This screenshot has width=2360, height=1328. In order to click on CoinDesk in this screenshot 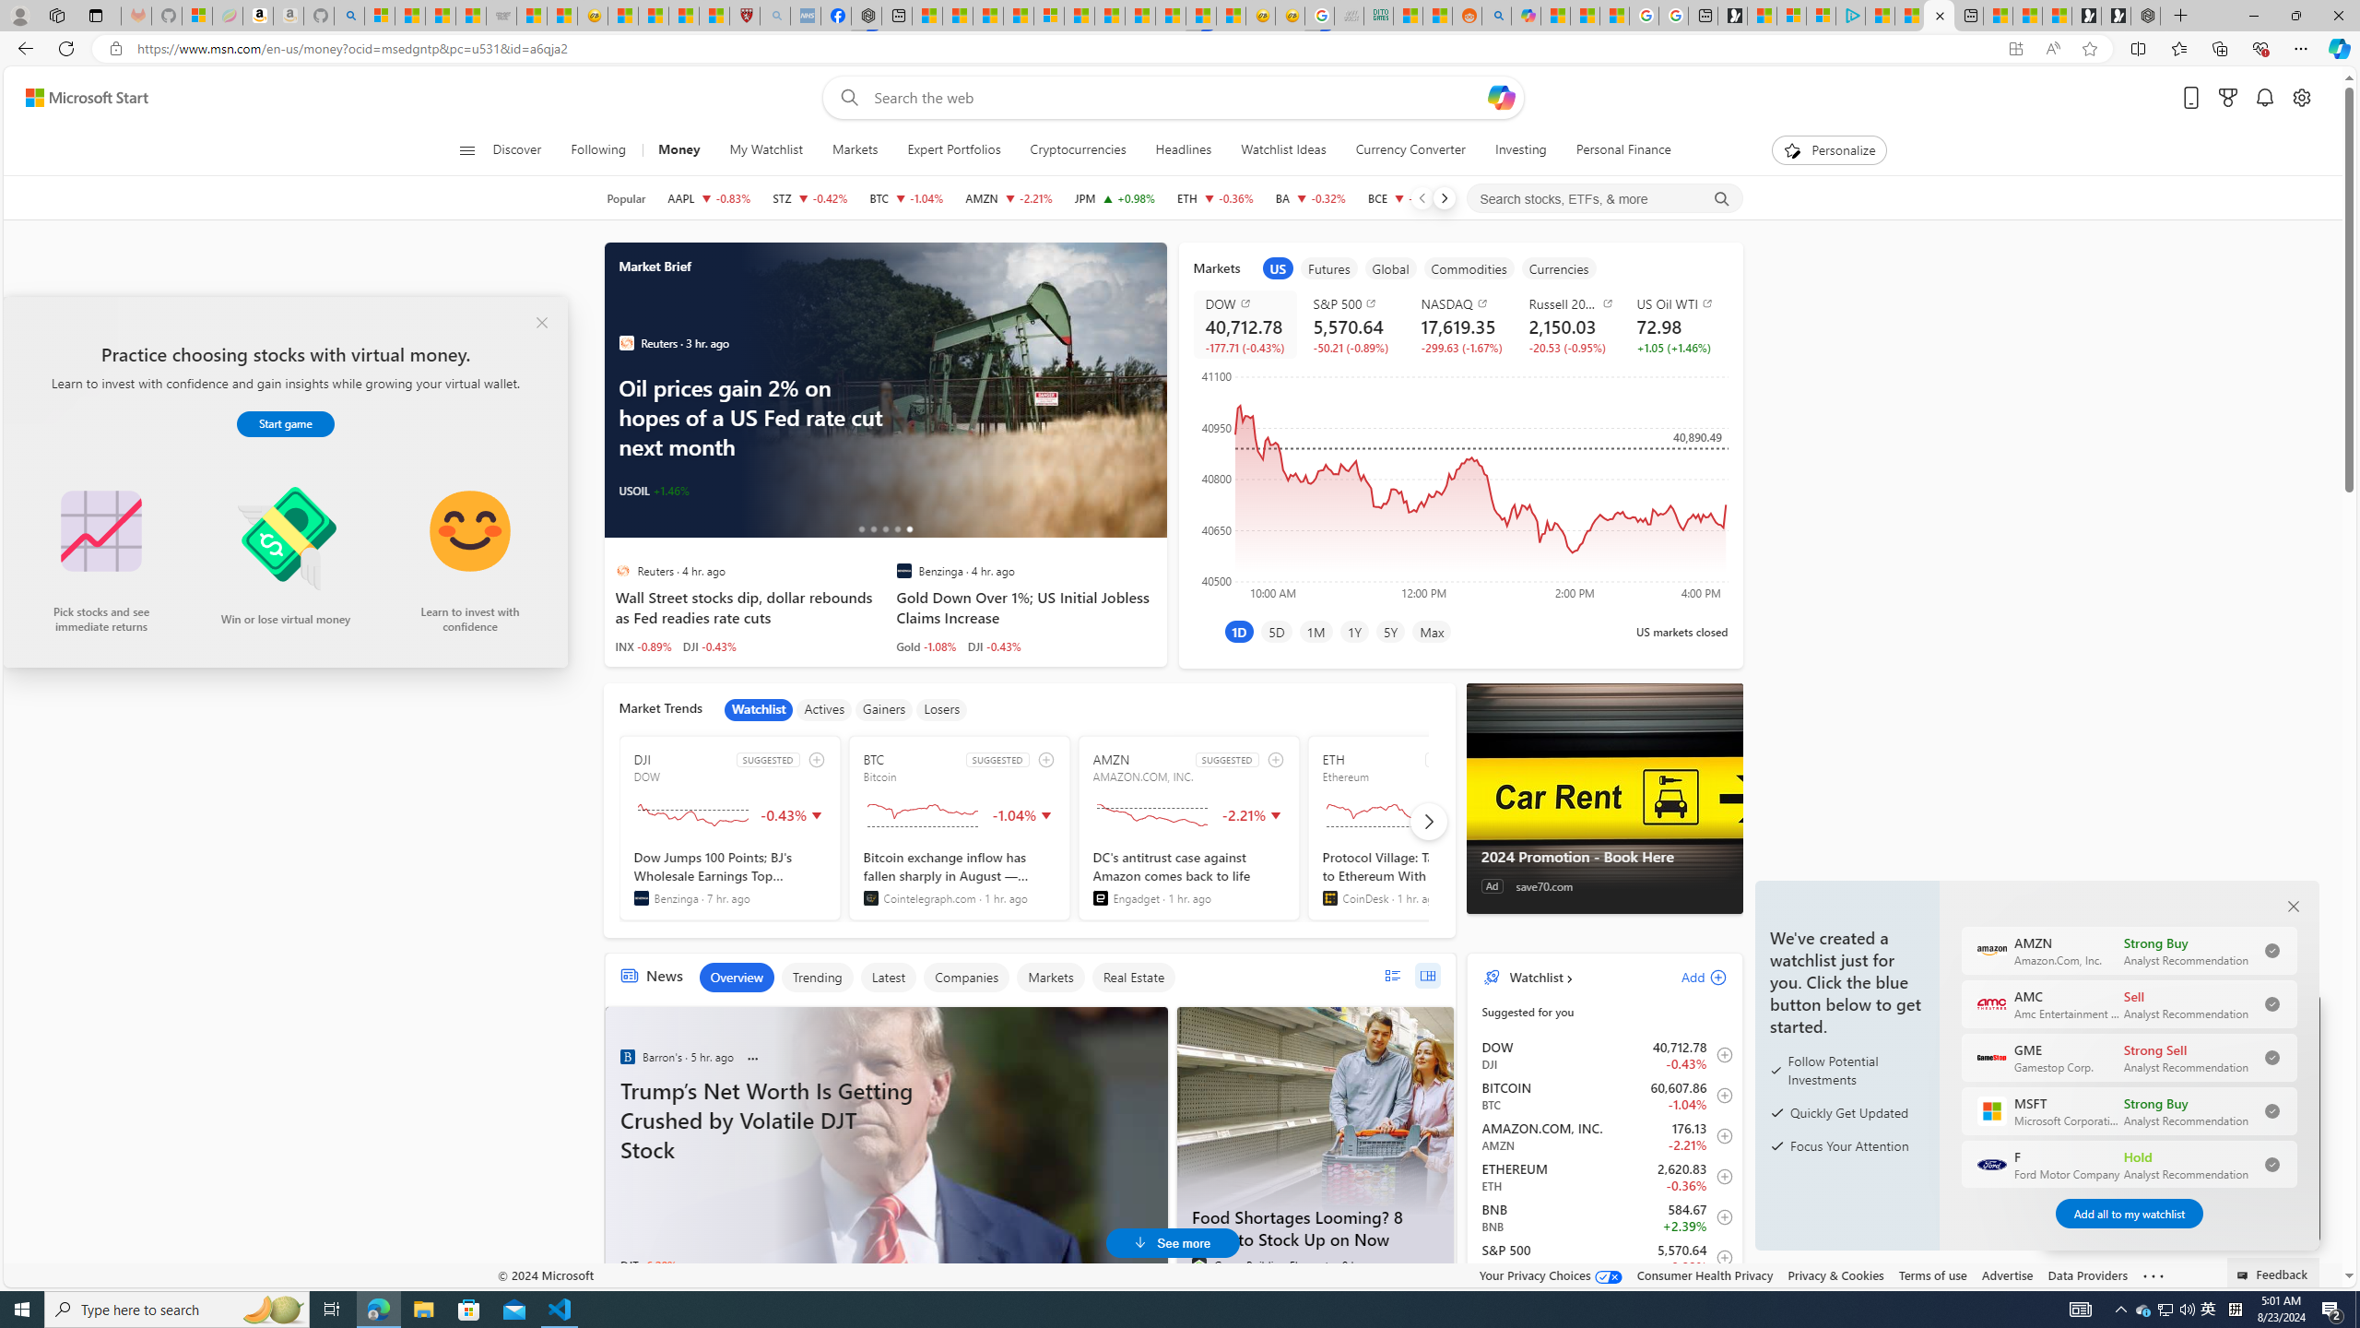, I will do `click(1329, 898)`.